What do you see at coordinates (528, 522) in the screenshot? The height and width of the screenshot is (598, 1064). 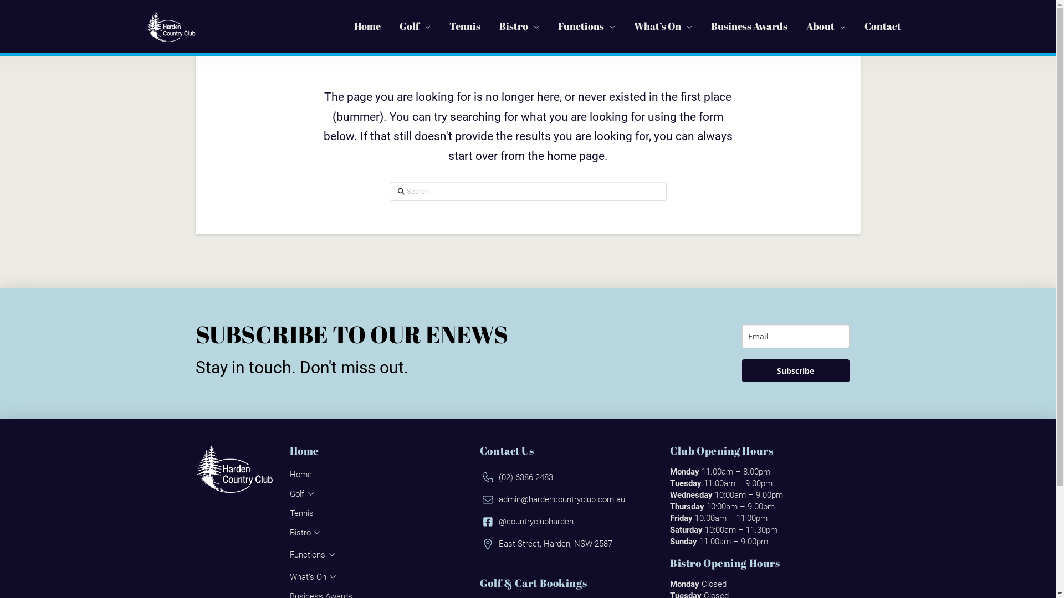 I see `@countryclubharden` at bounding box center [528, 522].